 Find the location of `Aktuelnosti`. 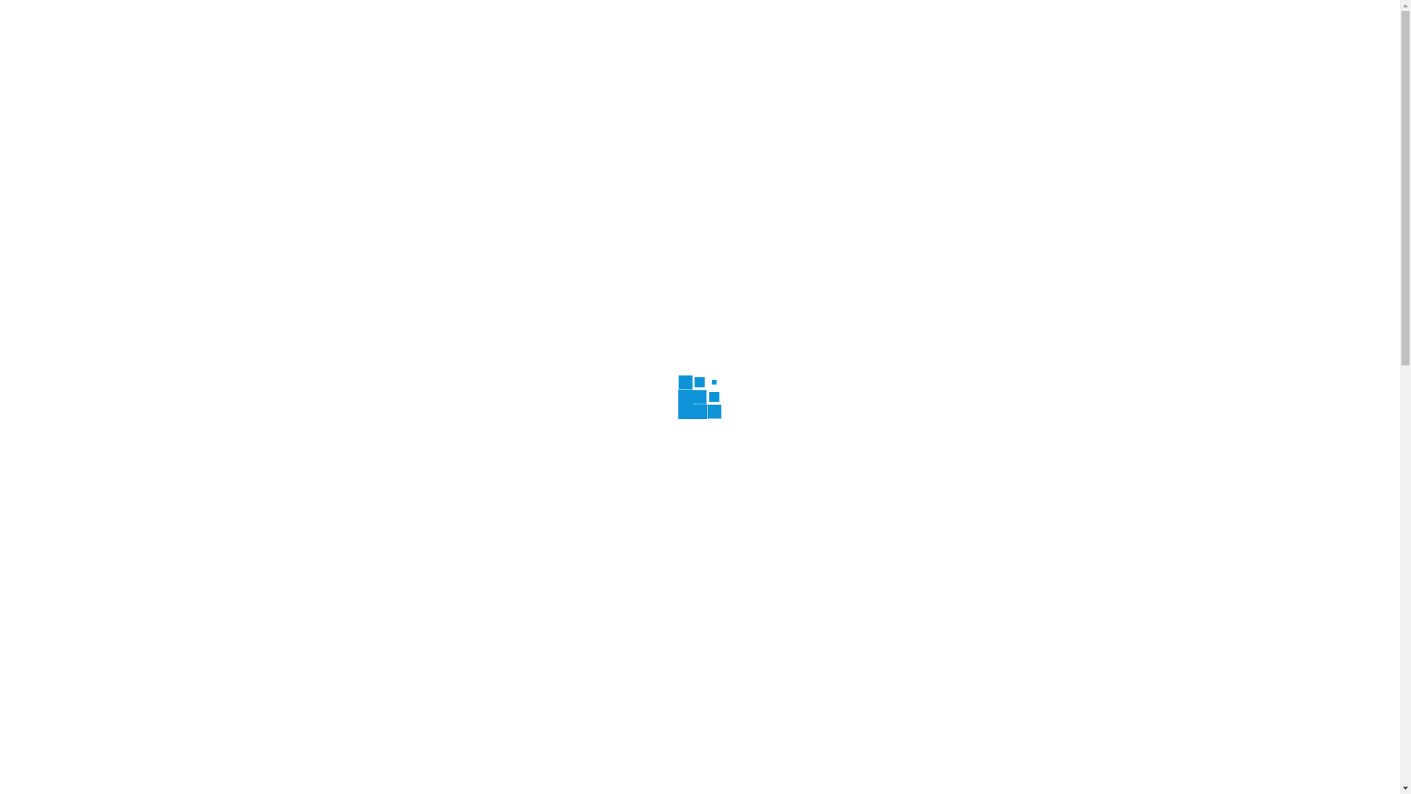

Aktuelnosti is located at coordinates (473, 79).